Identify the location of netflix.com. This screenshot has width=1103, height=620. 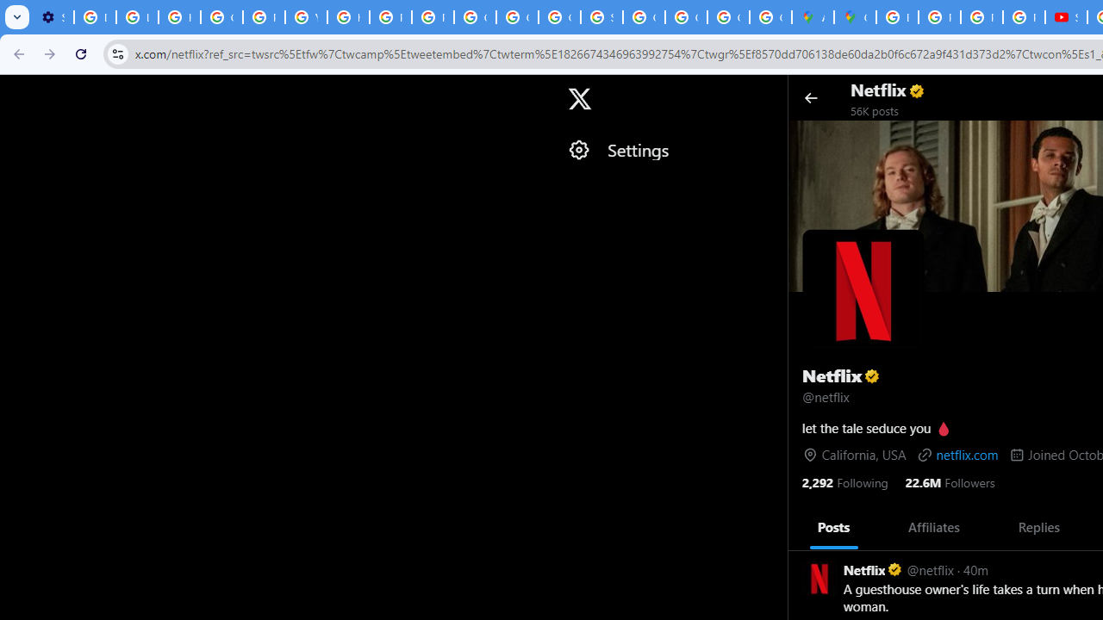
(957, 454).